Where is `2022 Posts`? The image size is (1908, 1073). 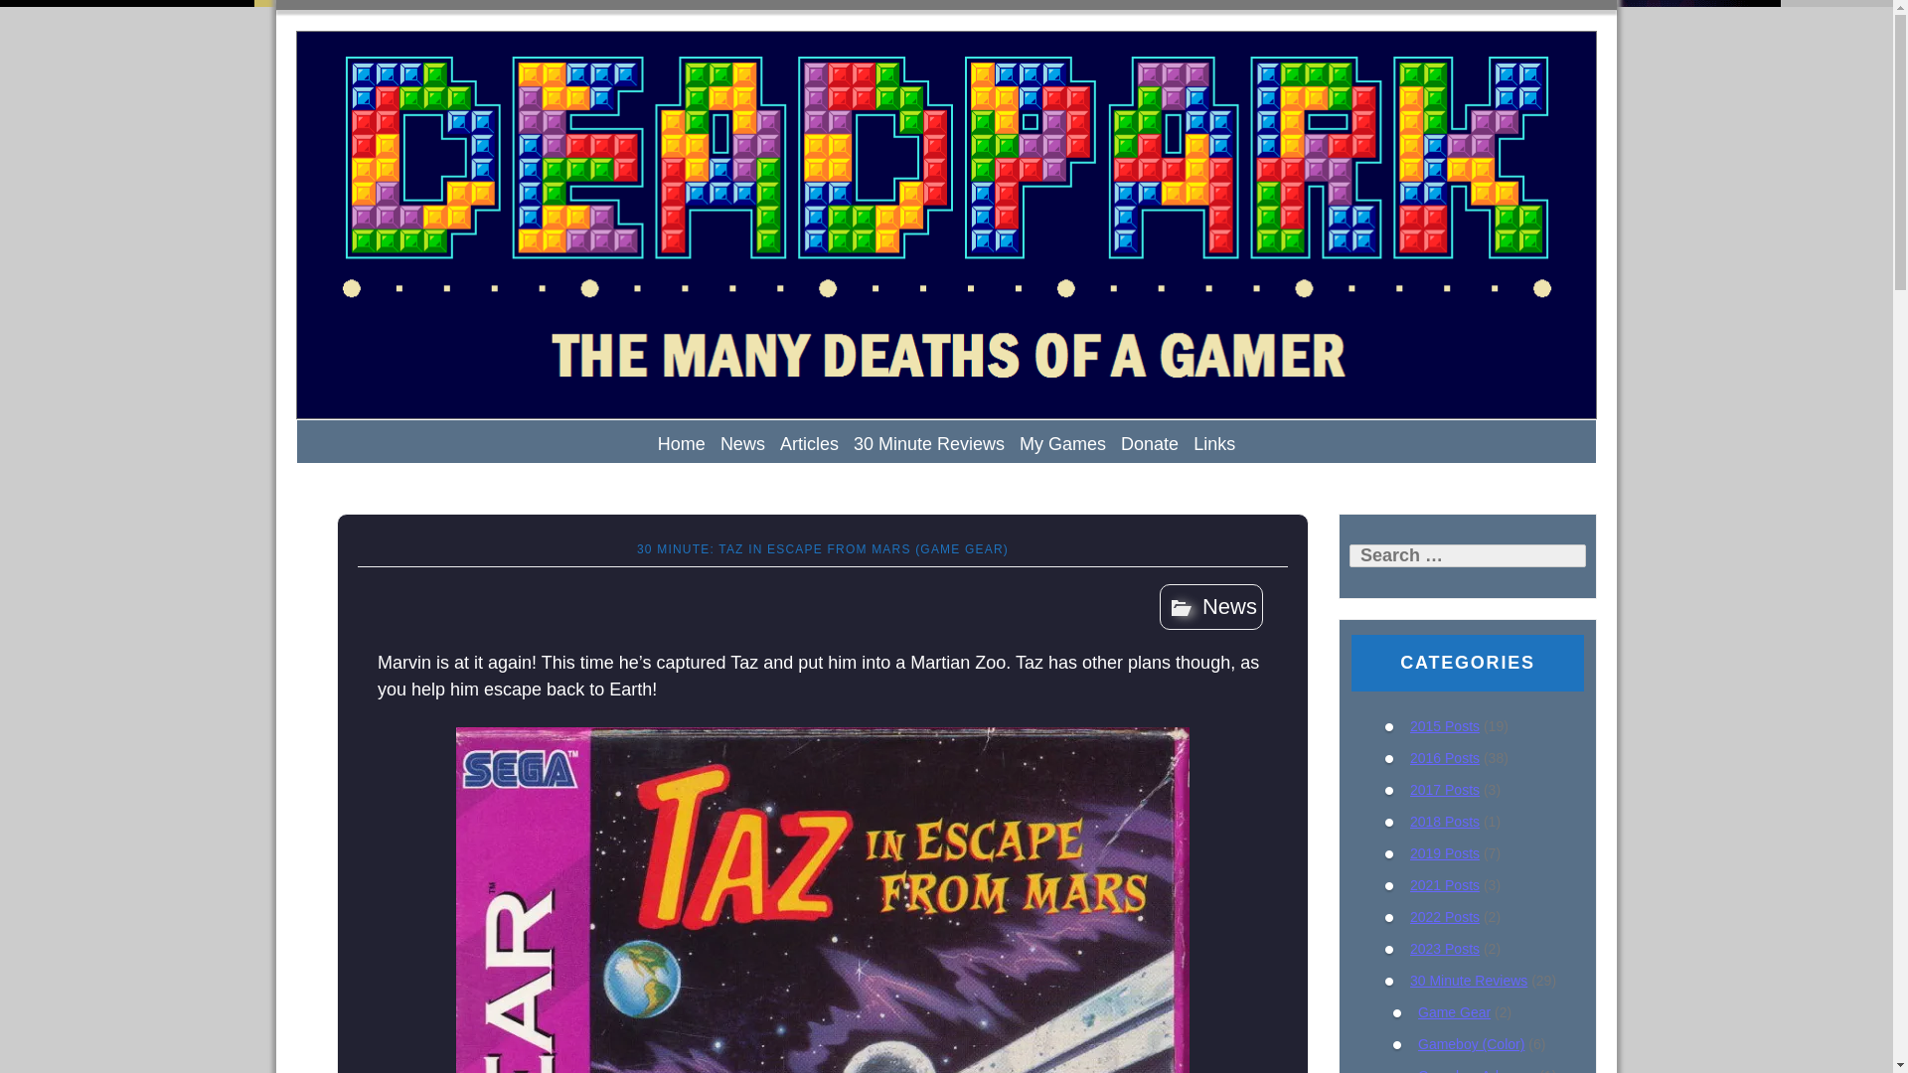
2022 Posts is located at coordinates (1445, 916).